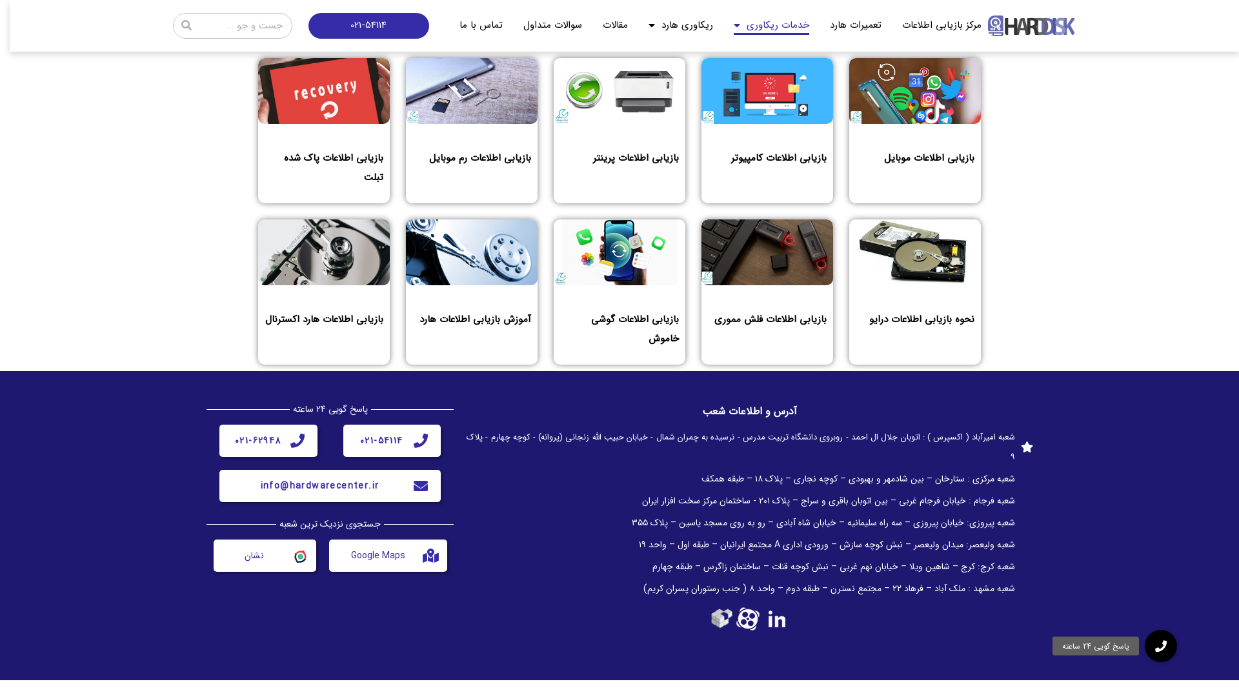  I want to click on info@hardwarecenter.ir, so click(320, 486).